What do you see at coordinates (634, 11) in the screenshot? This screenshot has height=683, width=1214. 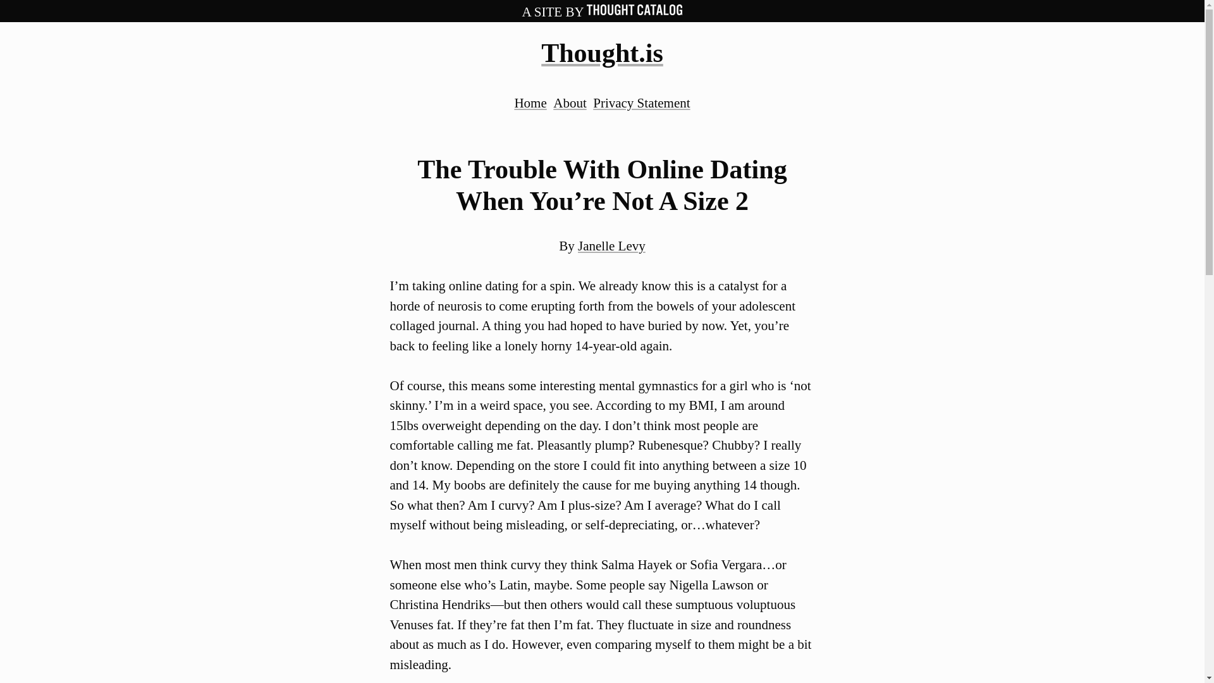 I see `THOUGHT CATALOG` at bounding box center [634, 11].